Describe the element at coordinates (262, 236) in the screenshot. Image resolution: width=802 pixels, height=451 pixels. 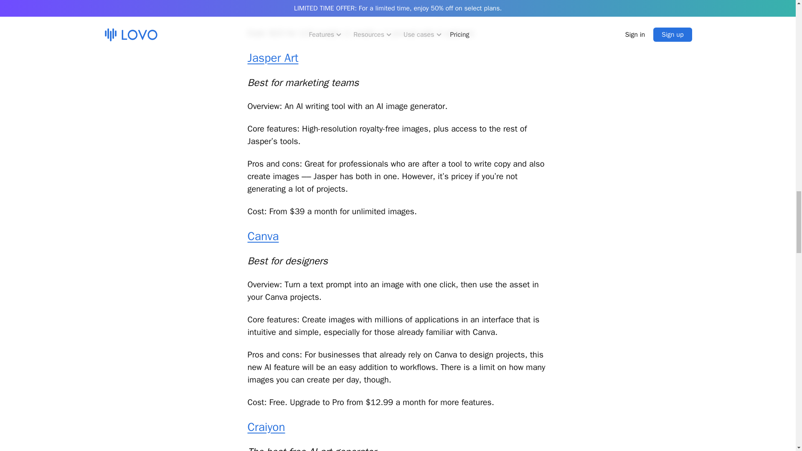
I see `Canva` at that location.